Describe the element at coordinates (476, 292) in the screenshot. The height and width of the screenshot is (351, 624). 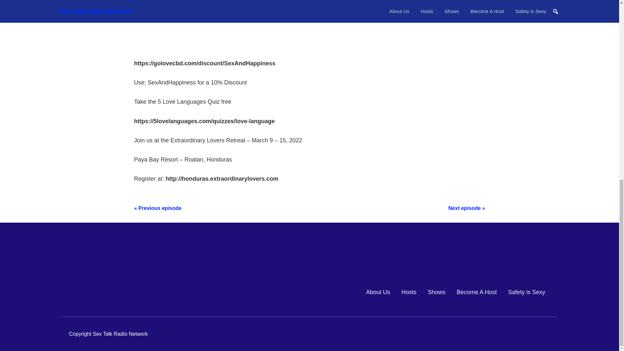
I see `Become A Host` at that location.